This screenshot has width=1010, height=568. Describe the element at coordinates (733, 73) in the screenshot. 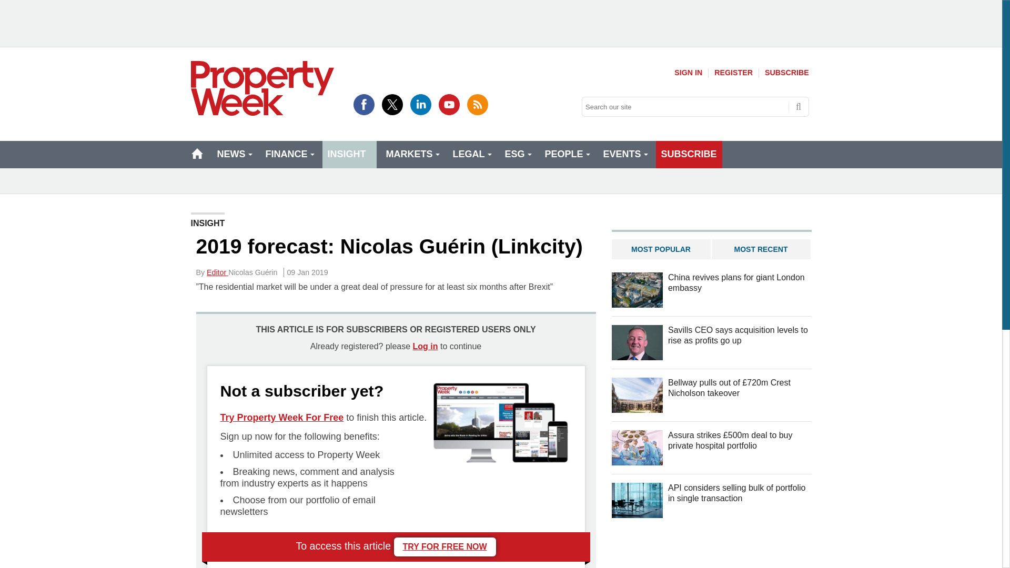

I see `REGISTER` at that location.